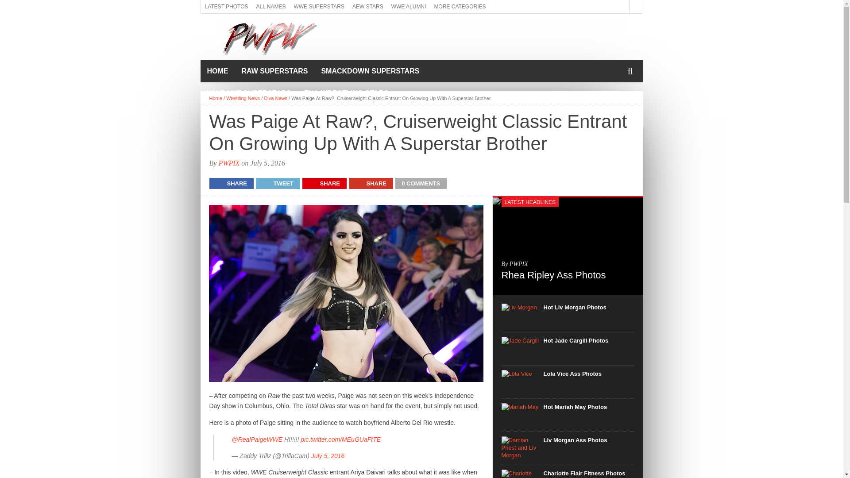 The height and width of the screenshot is (478, 850). Describe the element at coordinates (249, 93) in the screenshot. I see `WWE NXT SUPERSTARS` at that location.